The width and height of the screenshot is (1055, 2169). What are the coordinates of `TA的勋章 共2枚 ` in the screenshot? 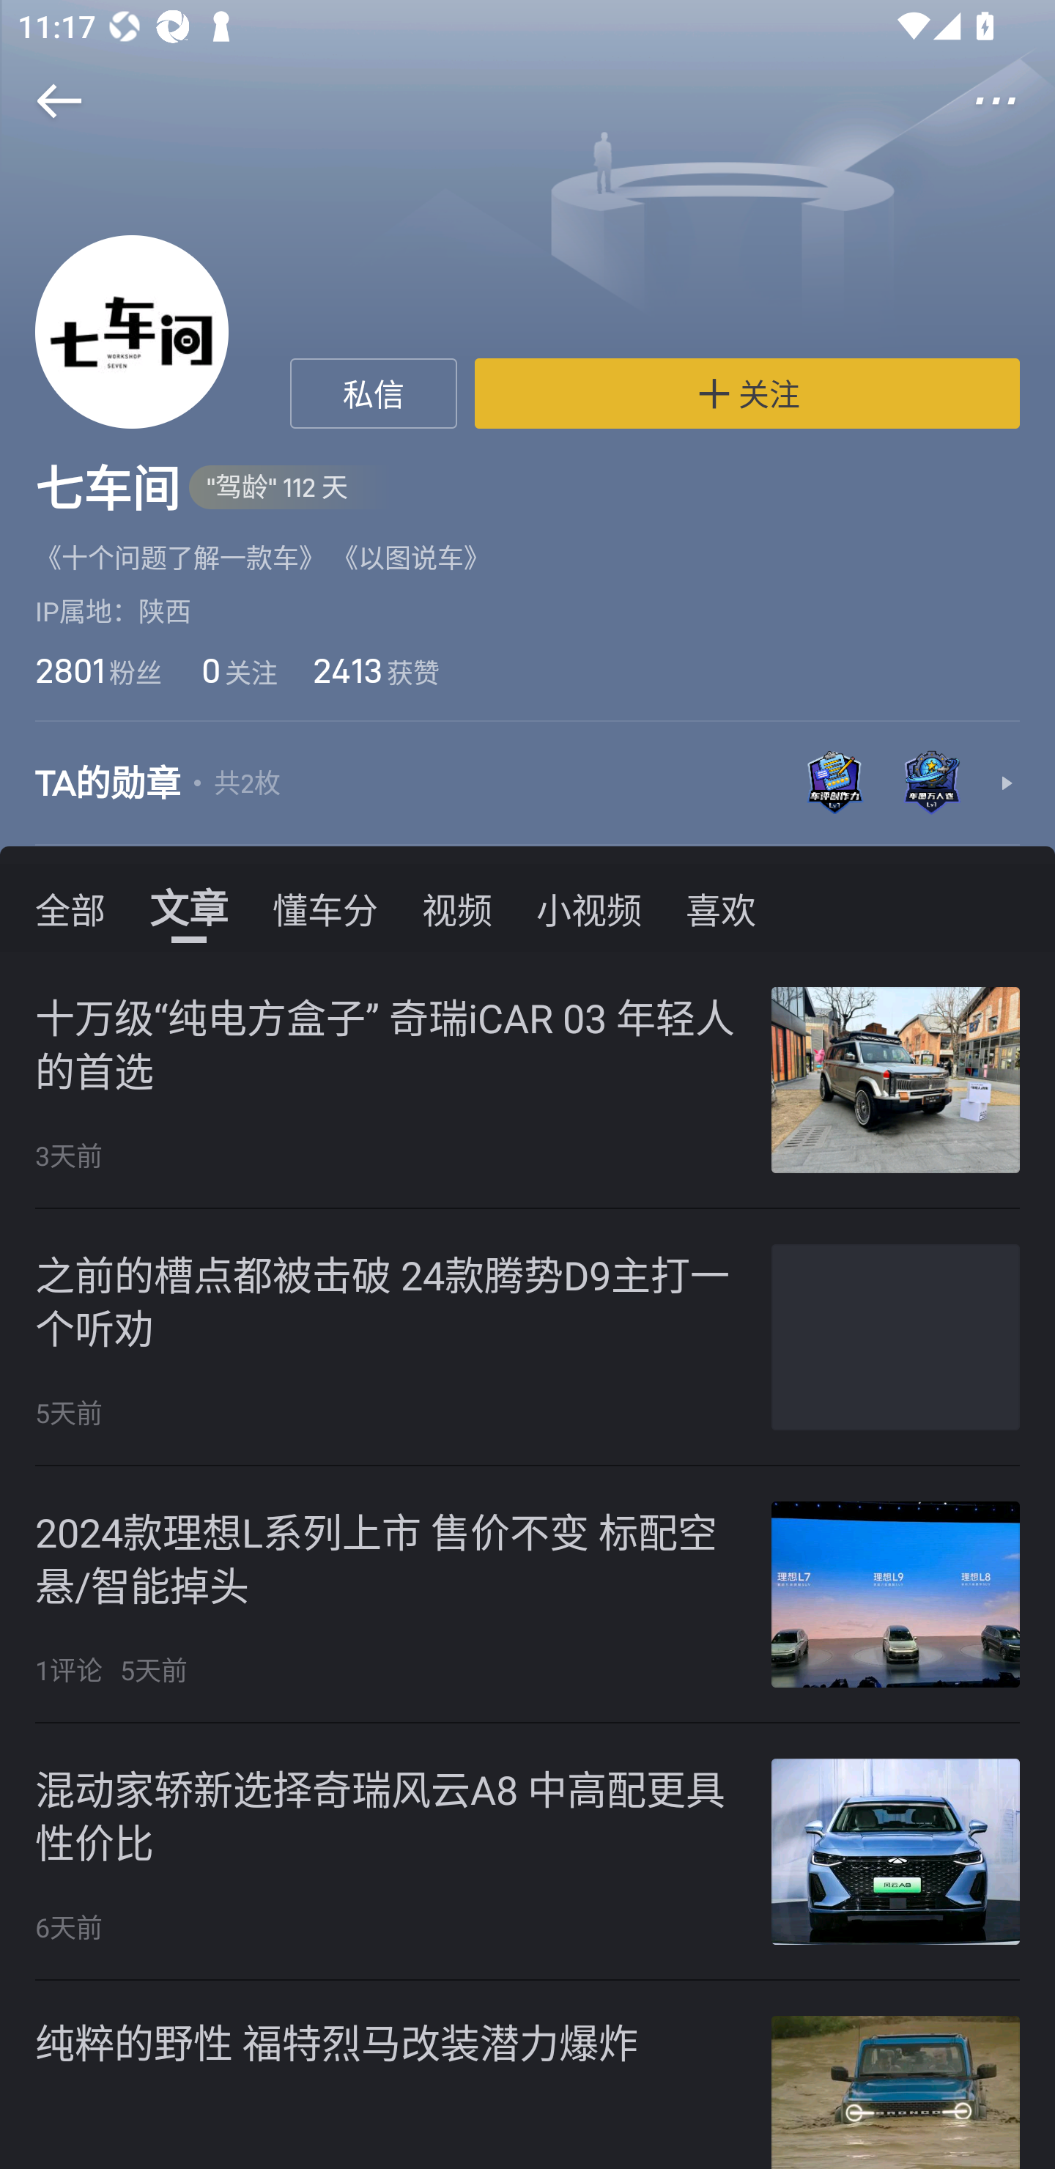 It's located at (527, 784).